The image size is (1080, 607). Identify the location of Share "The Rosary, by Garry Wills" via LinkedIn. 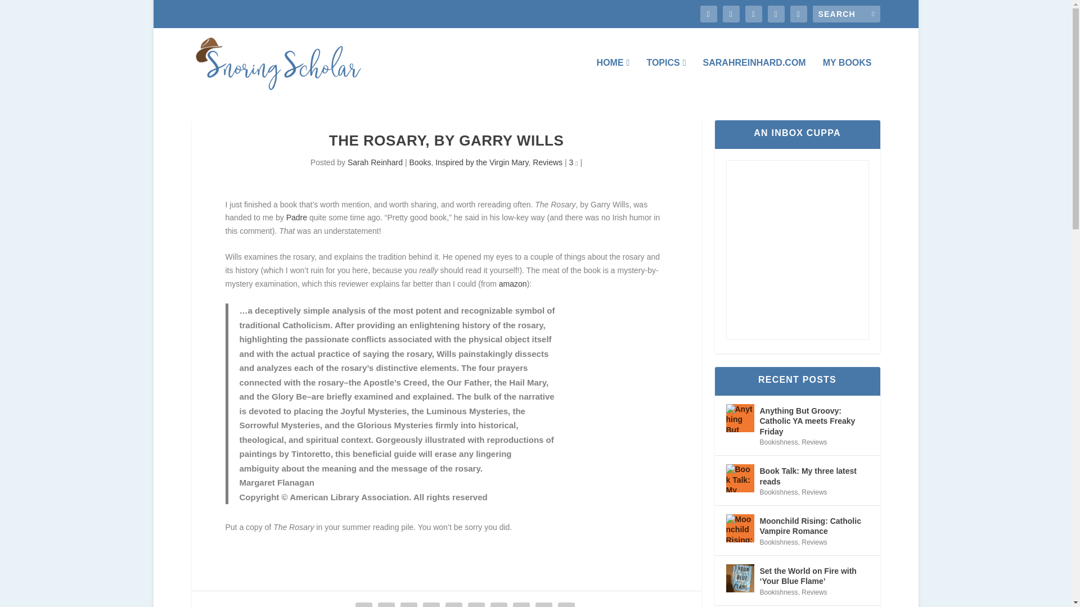
(476, 604).